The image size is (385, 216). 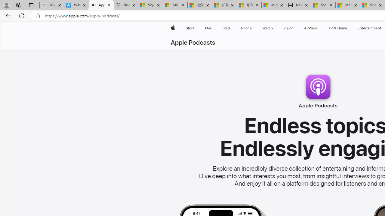 What do you see at coordinates (196, 28) in the screenshot?
I see `Store menu` at bounding box center [196, 28].